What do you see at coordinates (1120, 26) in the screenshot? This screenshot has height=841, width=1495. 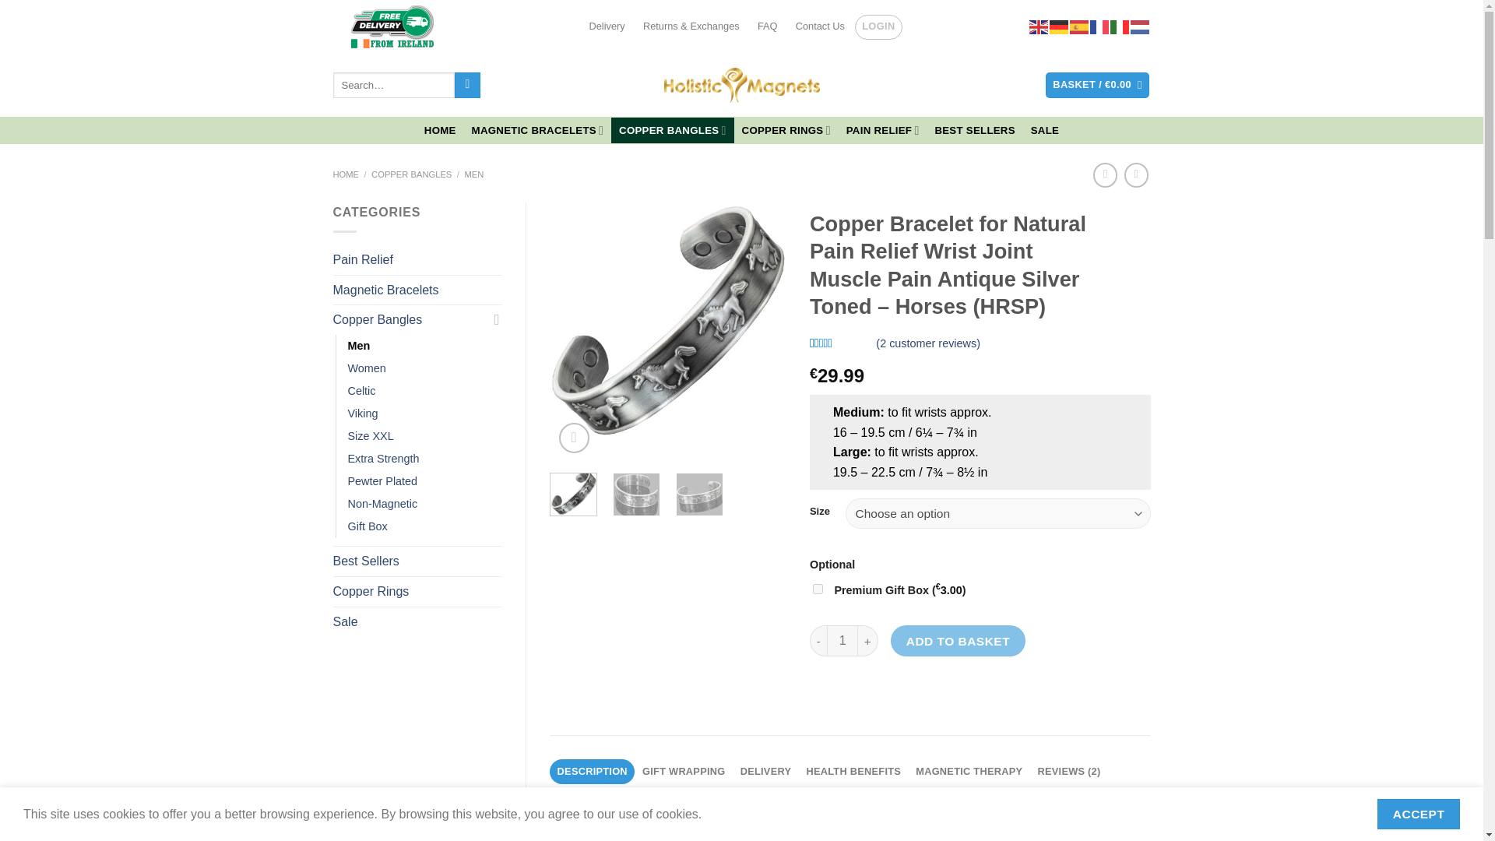 I see `Italiano` at bounding box center [1120, 26].